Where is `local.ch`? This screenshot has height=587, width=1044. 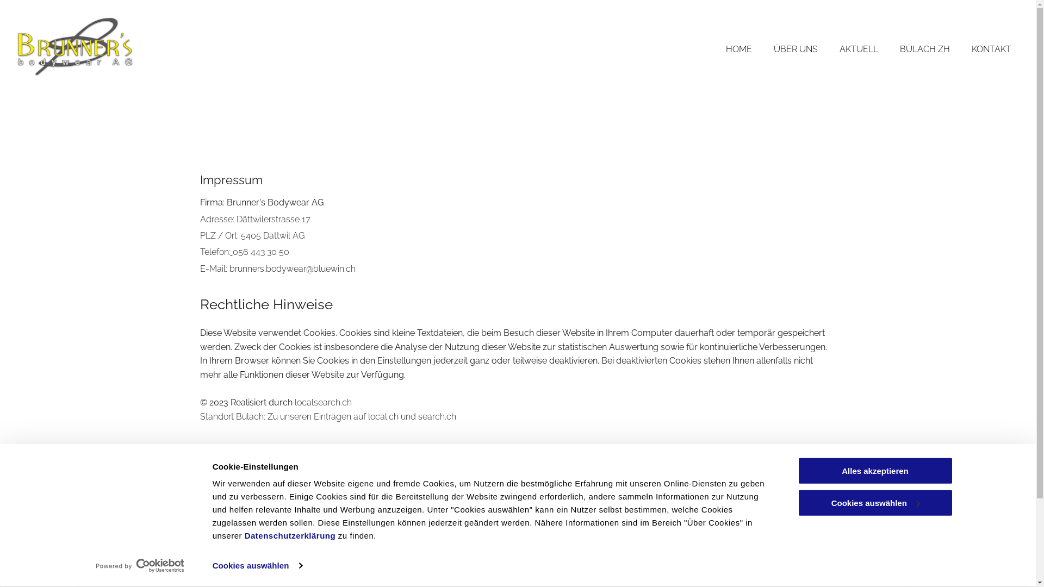 local.ch is located at coordinates (383, 416).